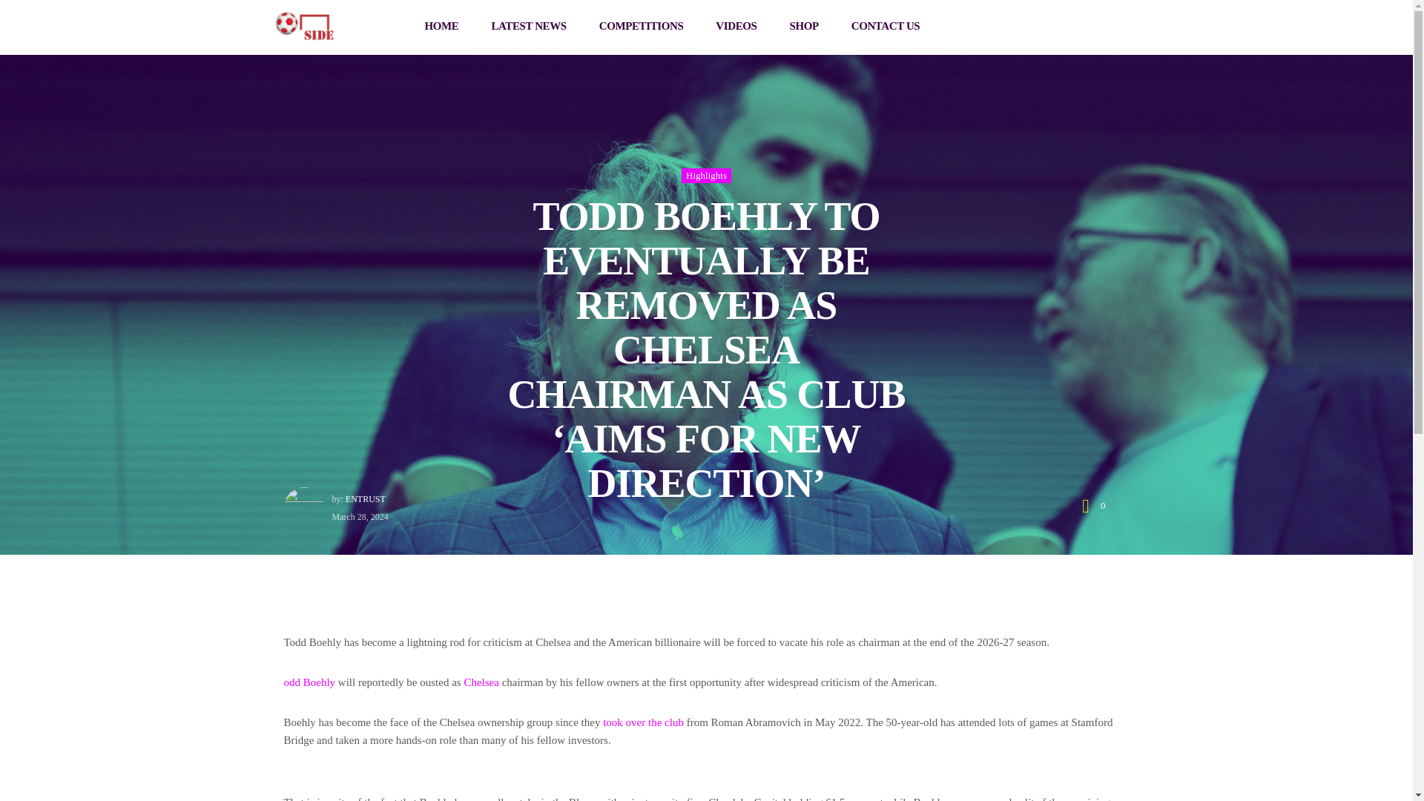  I want to click on odd Boehly, so click(309, 682).